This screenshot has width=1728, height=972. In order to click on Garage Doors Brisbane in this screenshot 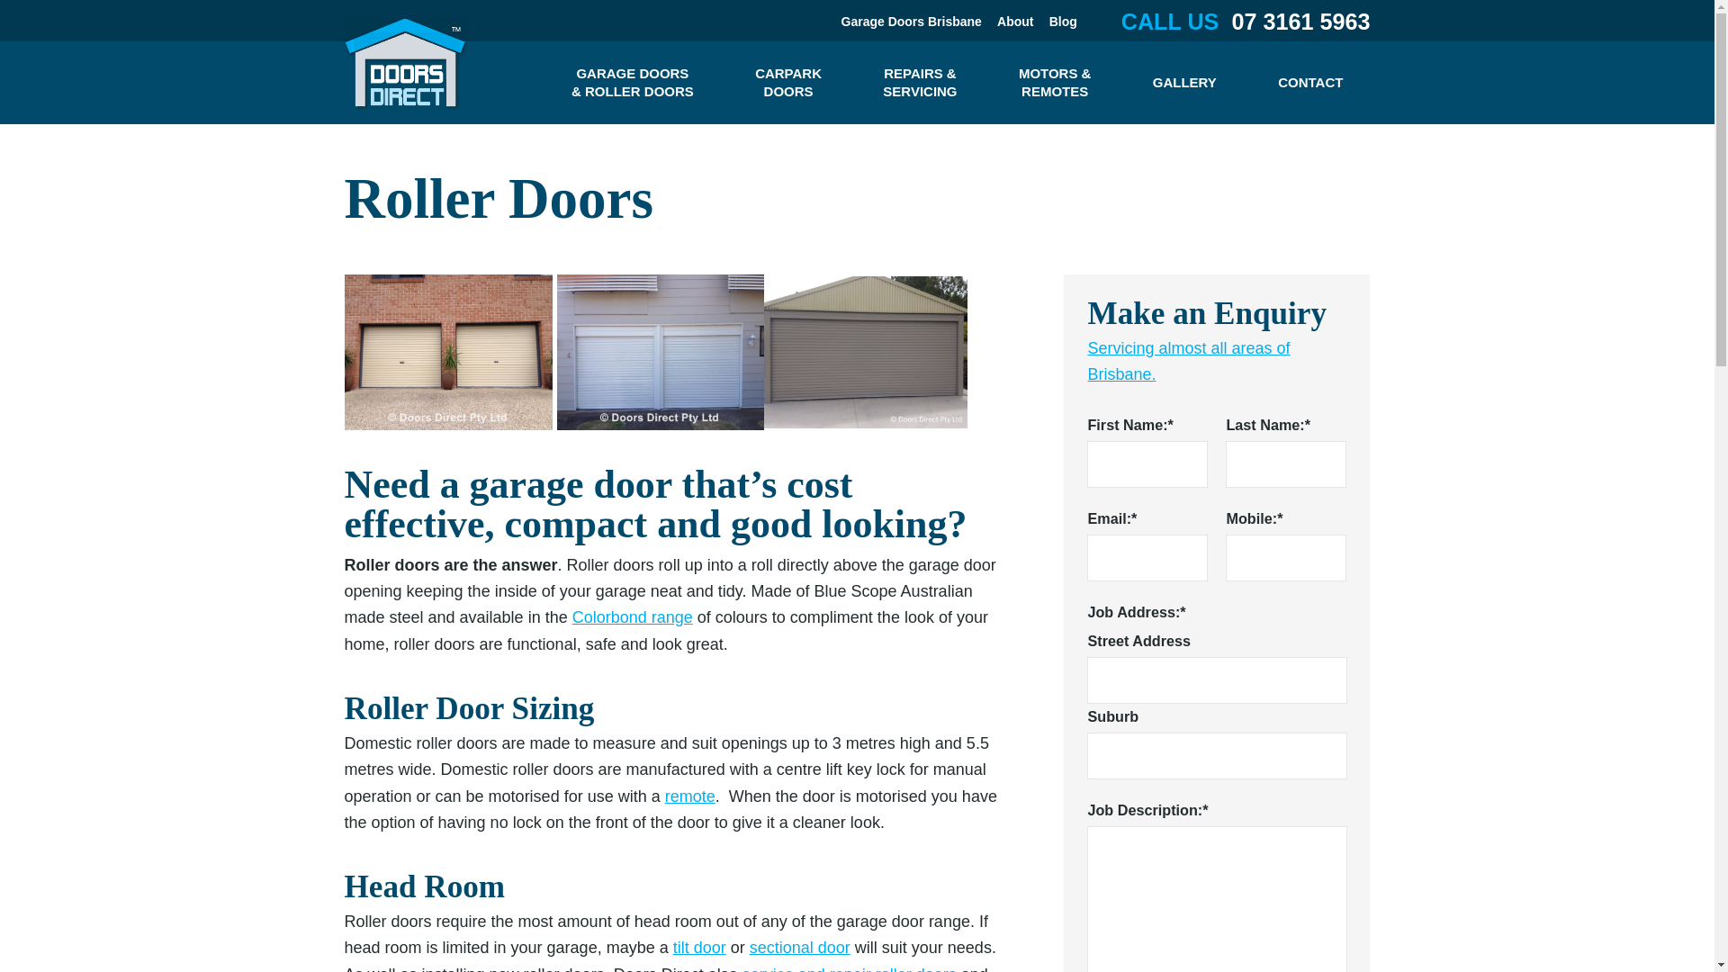, I will do `click(787, 83)`.